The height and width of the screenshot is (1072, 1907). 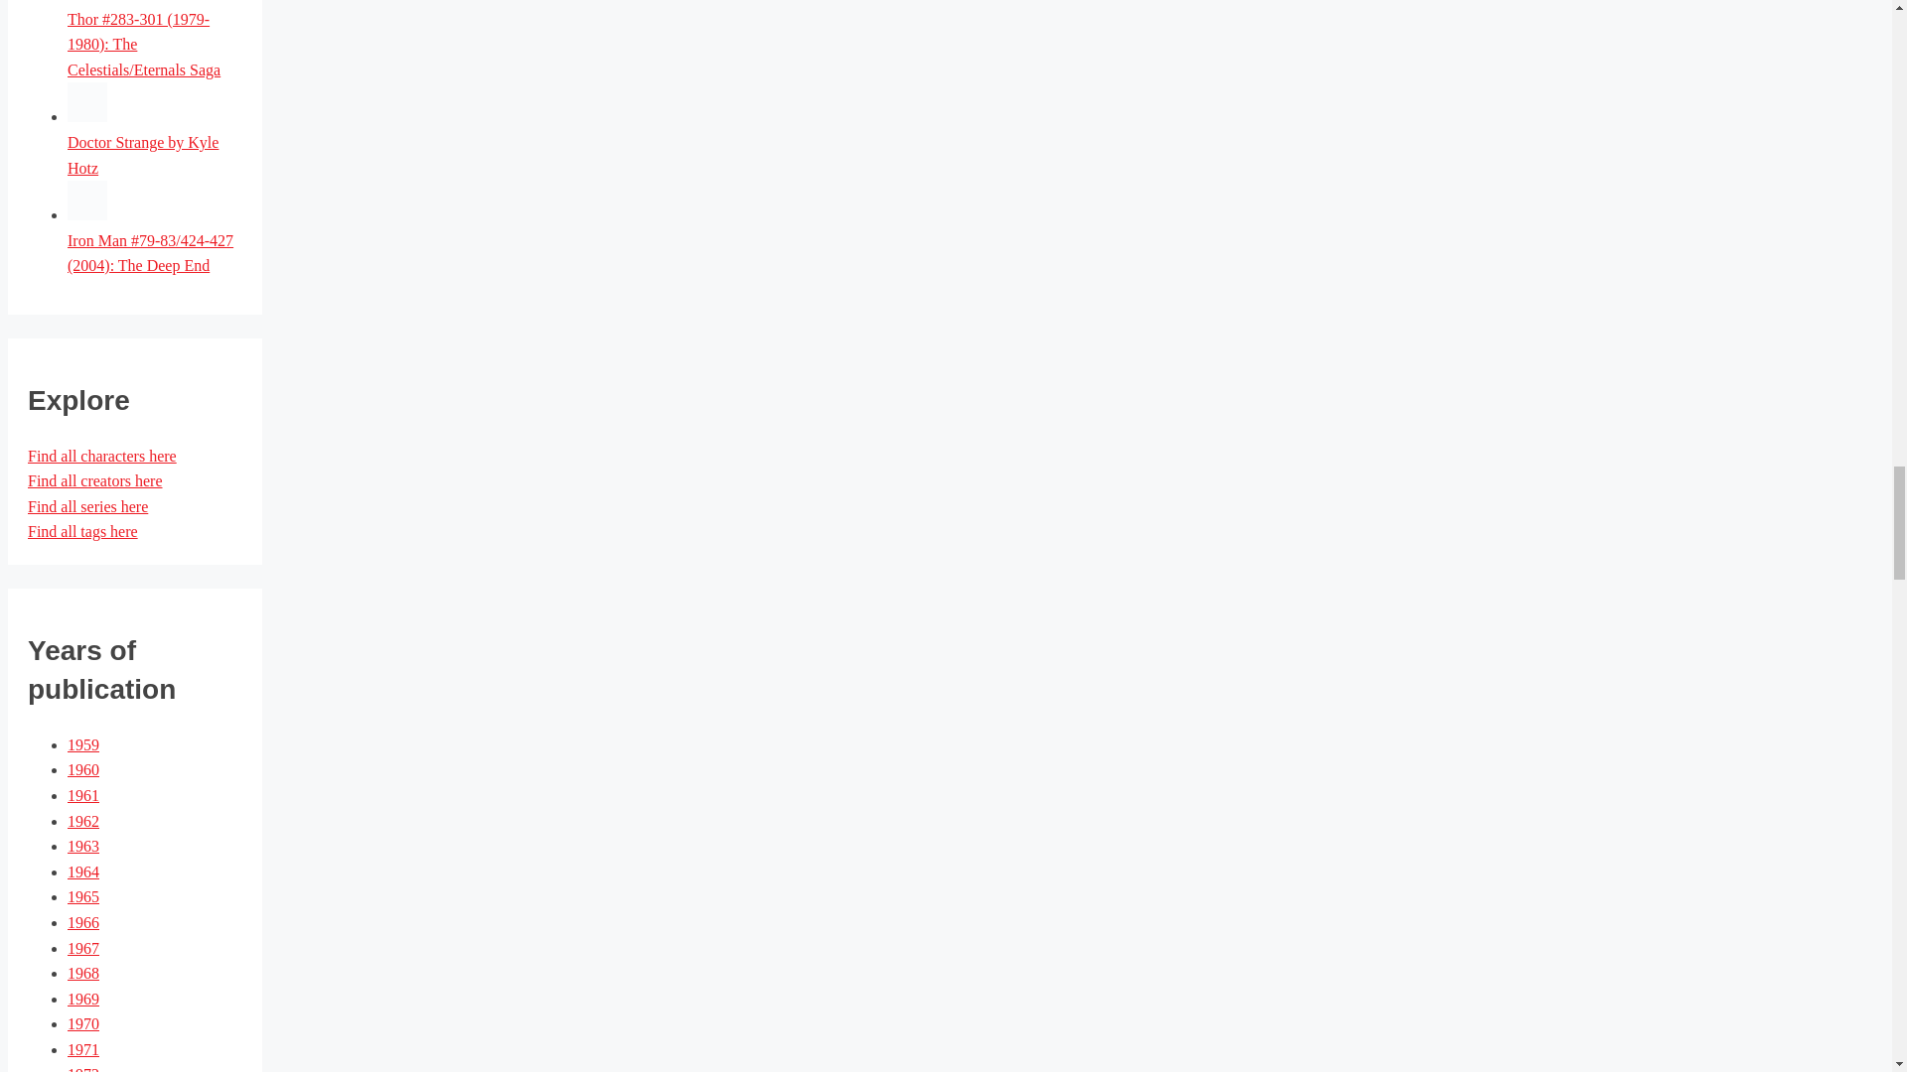 I want to click on Find all characters here, so click(x=102, y=456).